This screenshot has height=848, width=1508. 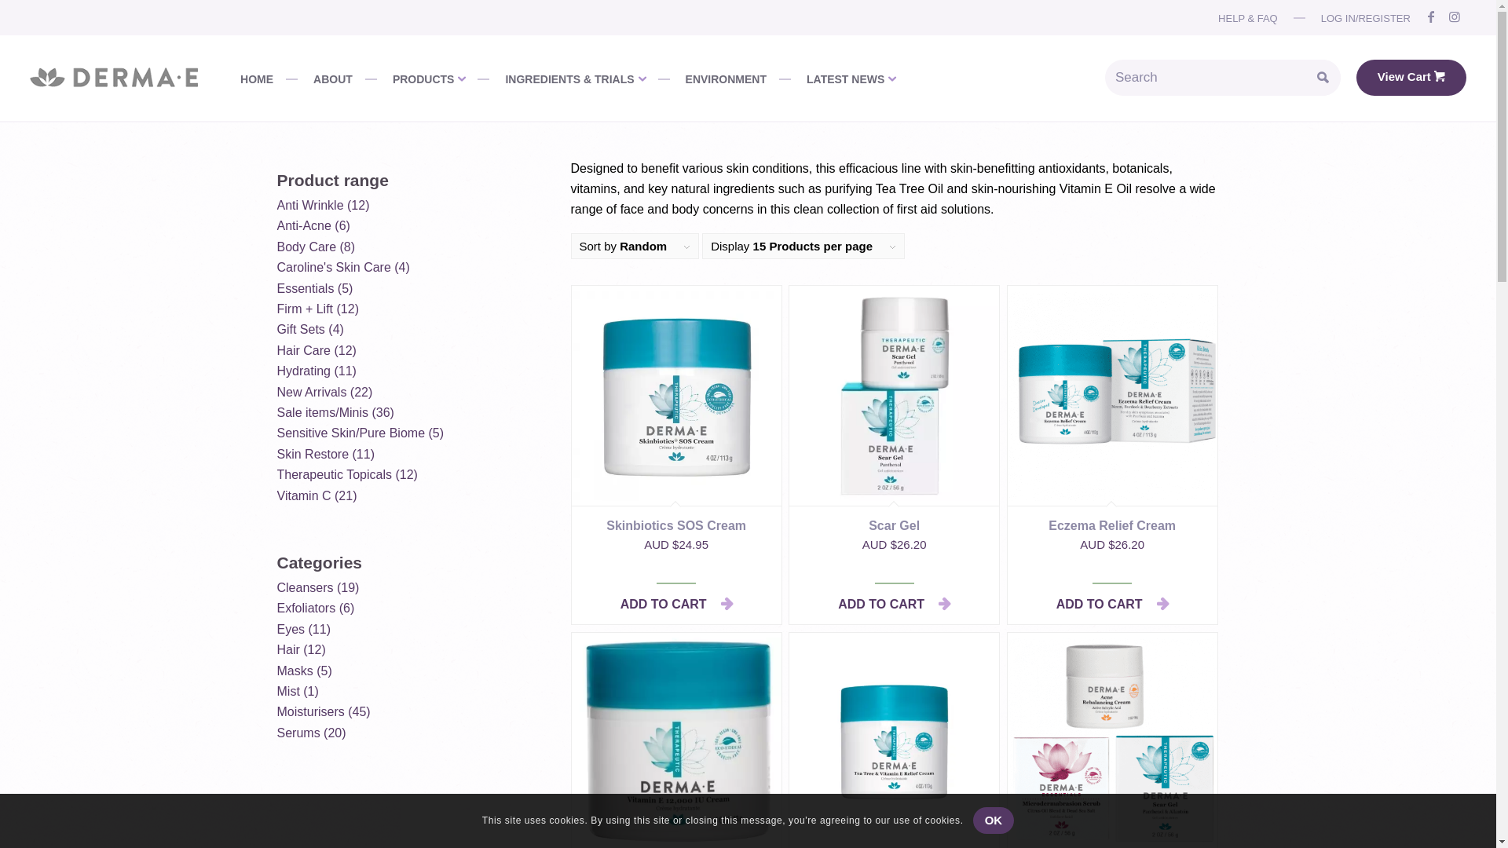 I want to click on Sale items/Minis, so click(x=322, y=413).